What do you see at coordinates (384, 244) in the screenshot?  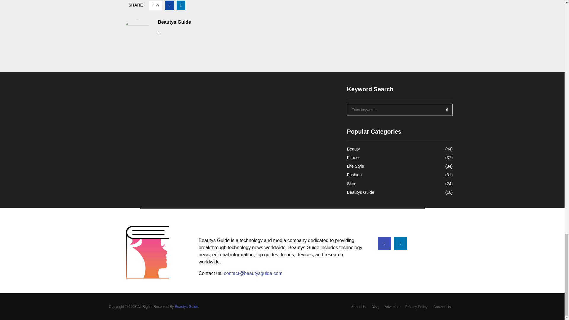 I see `Facebook` at bounding box center [384, 244].